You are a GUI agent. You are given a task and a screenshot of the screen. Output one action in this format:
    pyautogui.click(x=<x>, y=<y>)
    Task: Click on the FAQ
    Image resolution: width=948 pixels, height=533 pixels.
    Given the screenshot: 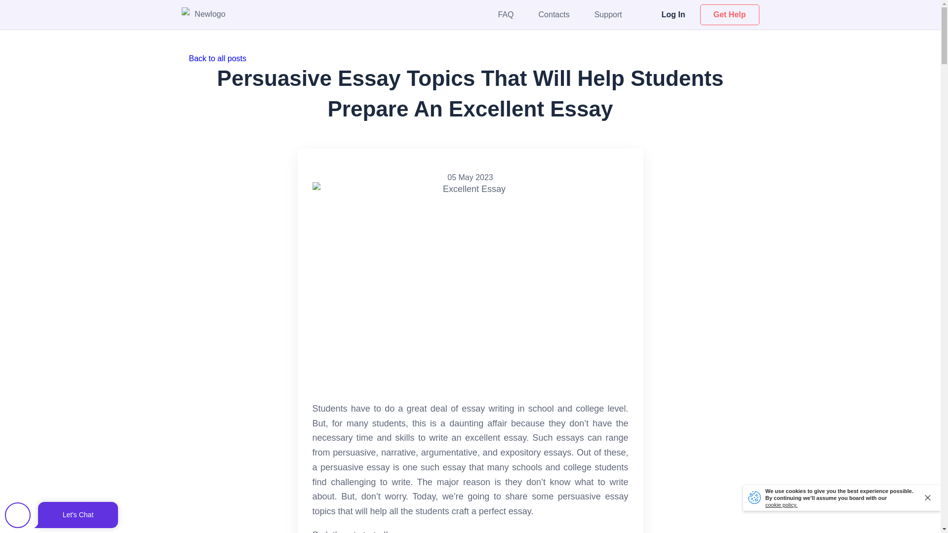 What is the action you would take?
    pyautogui.click(x=506, y=14)
    